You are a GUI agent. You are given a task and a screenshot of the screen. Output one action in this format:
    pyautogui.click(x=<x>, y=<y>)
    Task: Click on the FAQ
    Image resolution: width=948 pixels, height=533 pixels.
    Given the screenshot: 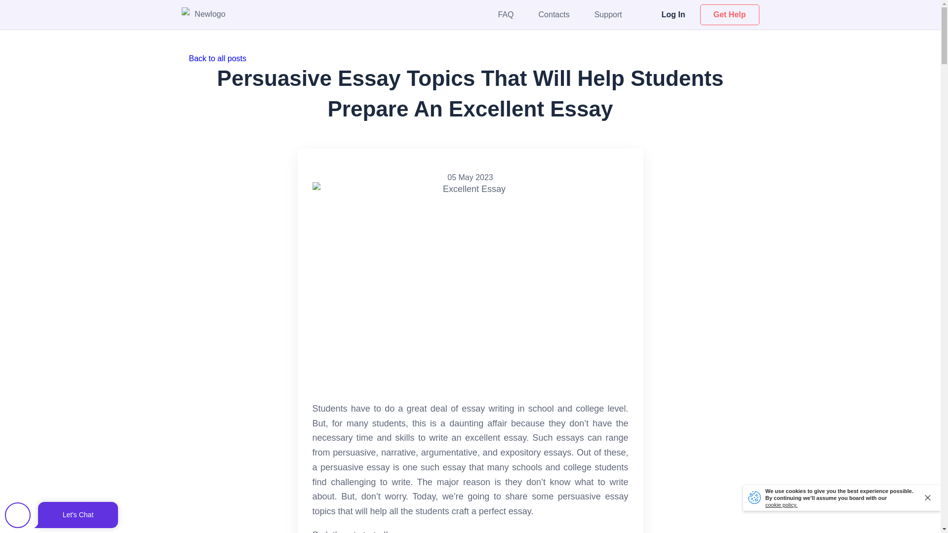 What is the action you would take?
    pyautogui.click(x=506, y=14)
    